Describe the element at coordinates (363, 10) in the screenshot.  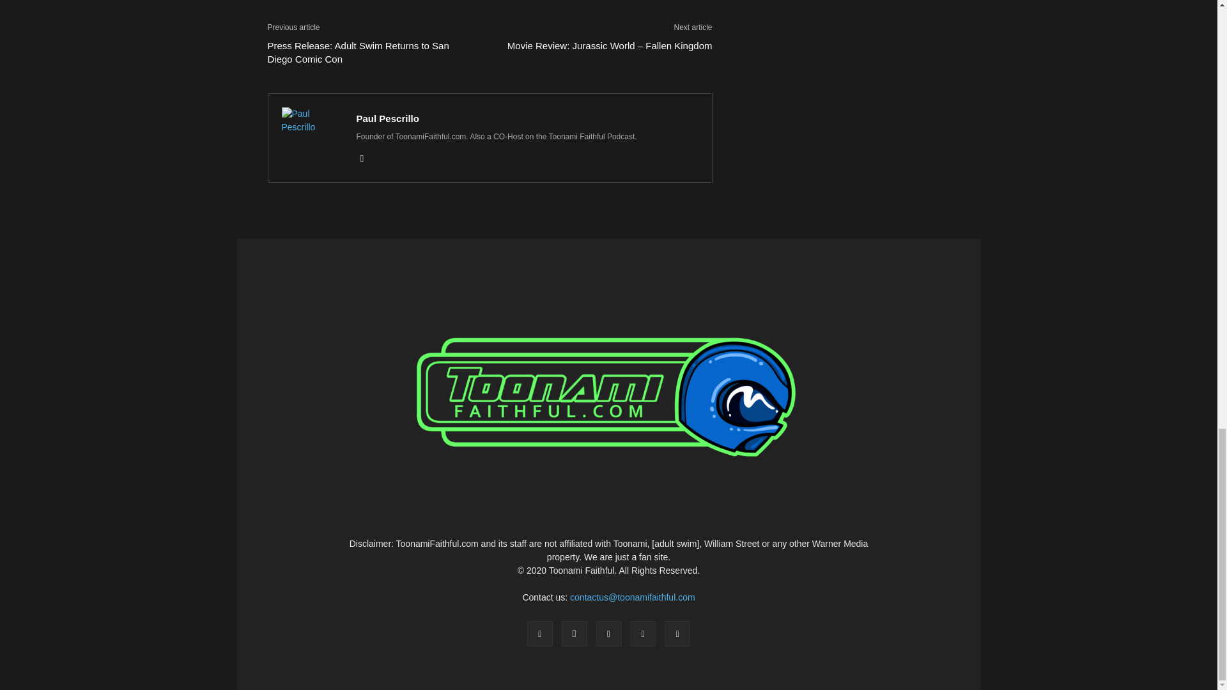
I see `bottomFacebookLike` at that location.